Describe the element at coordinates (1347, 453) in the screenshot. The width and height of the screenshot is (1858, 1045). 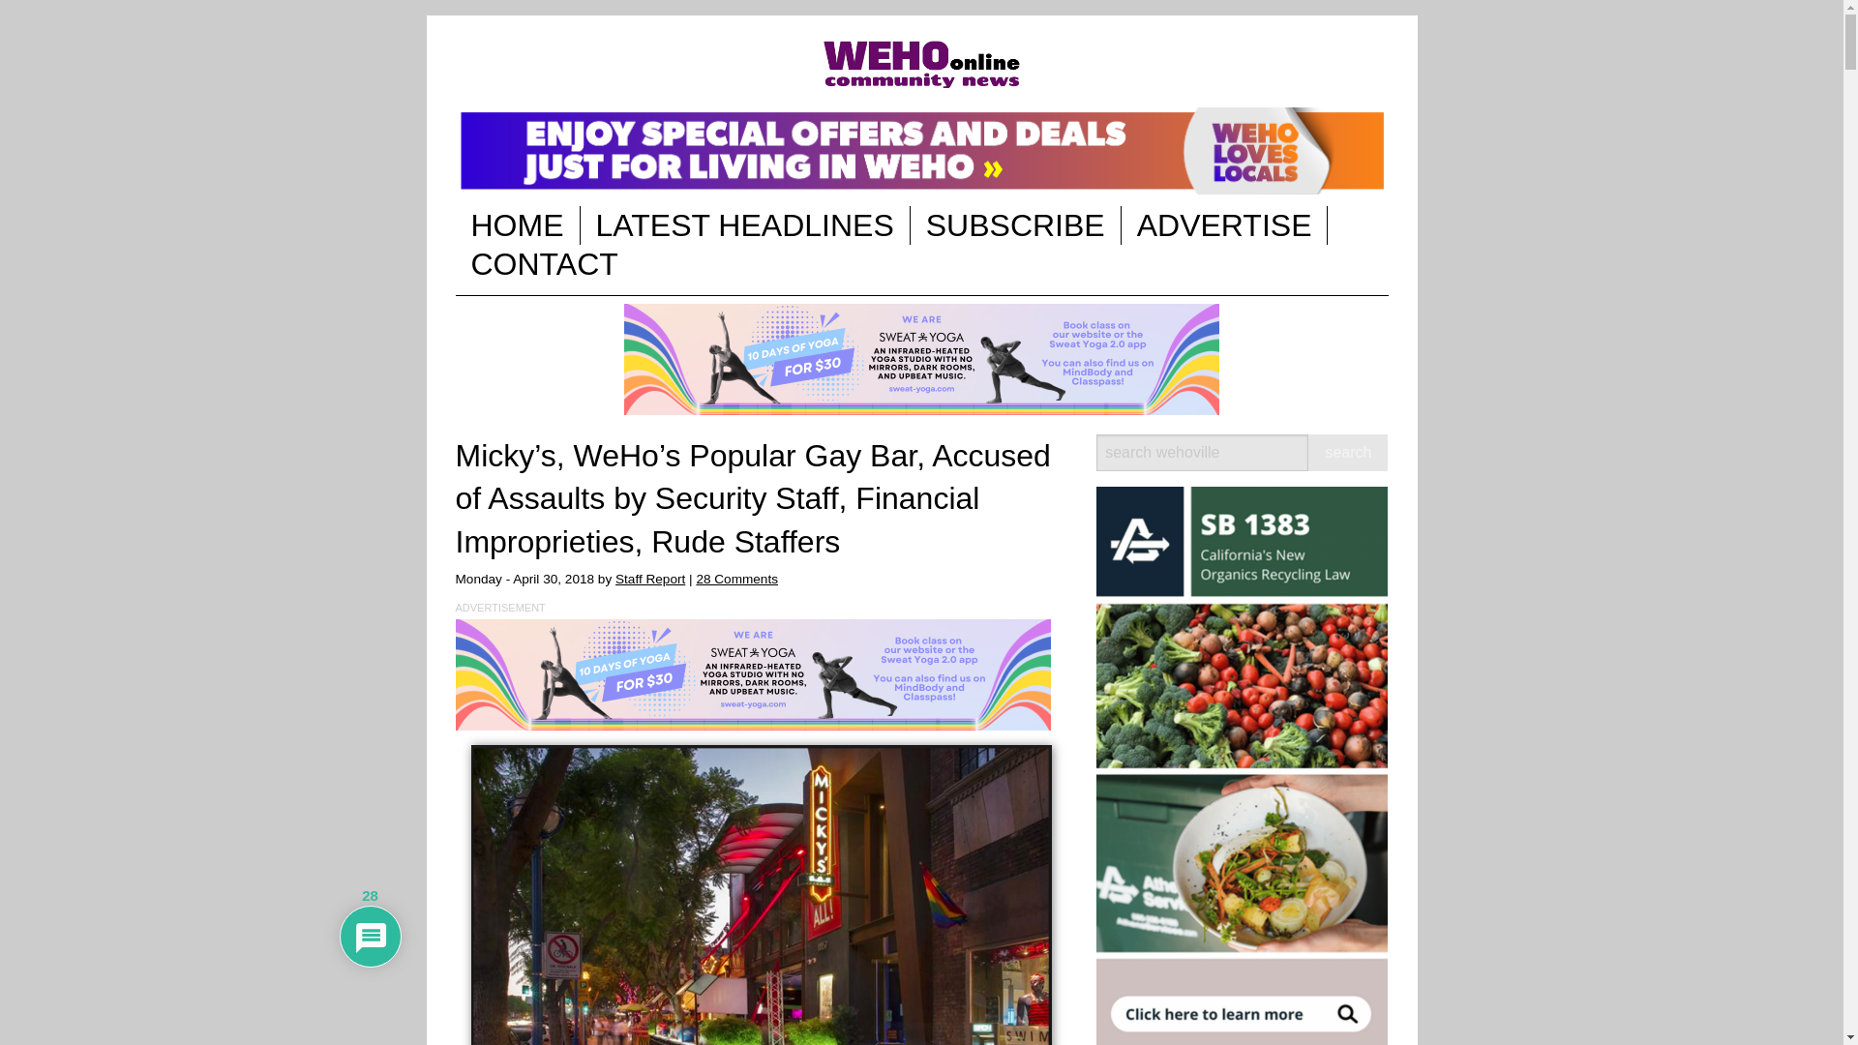
I see `search` at that location.